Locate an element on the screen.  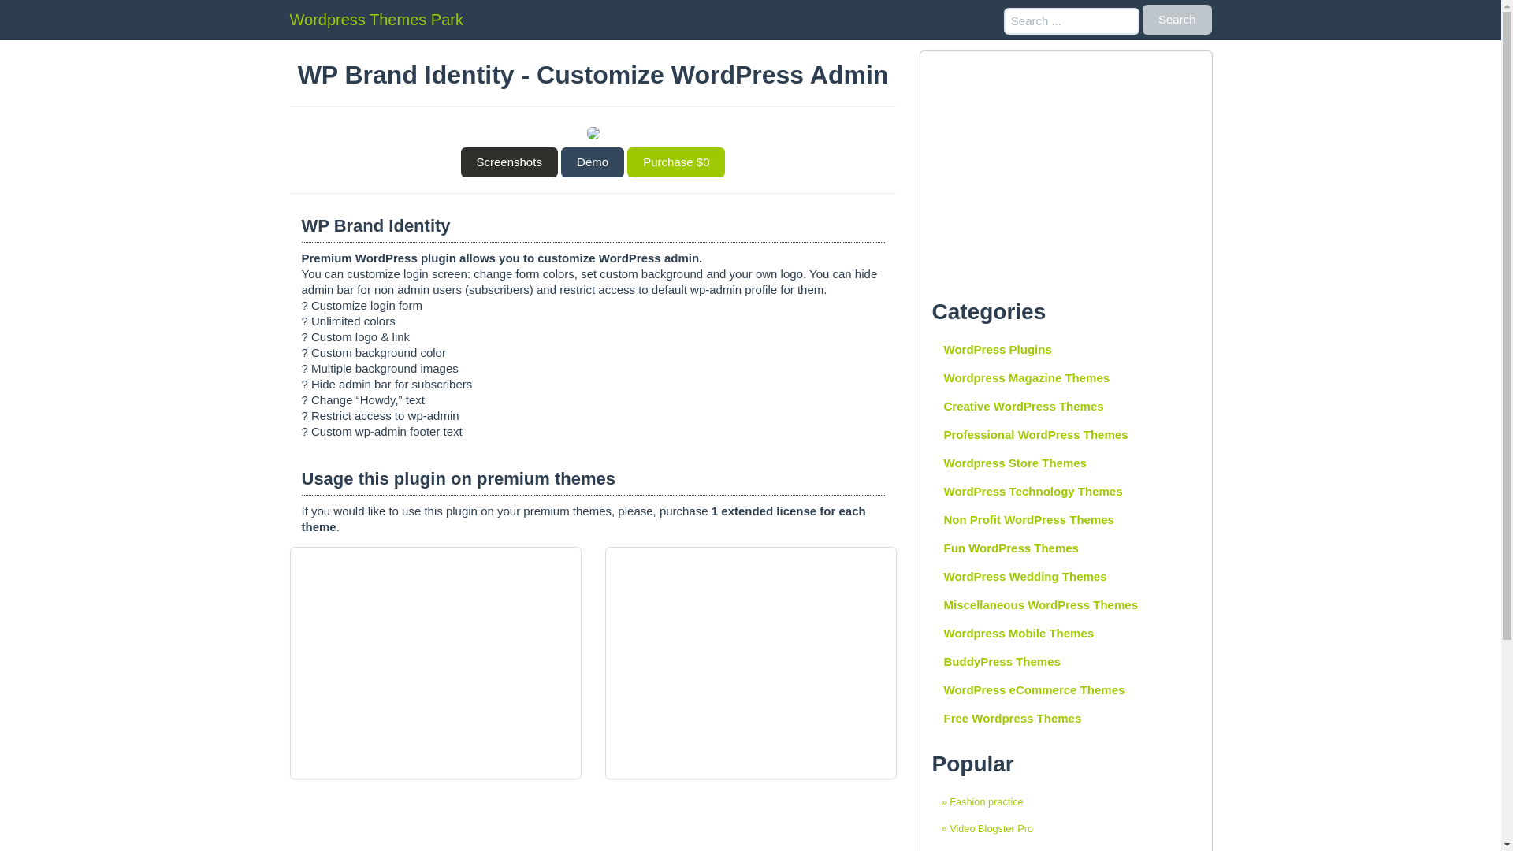
BuddyPress Themes is located at coordinates (1065, 661).